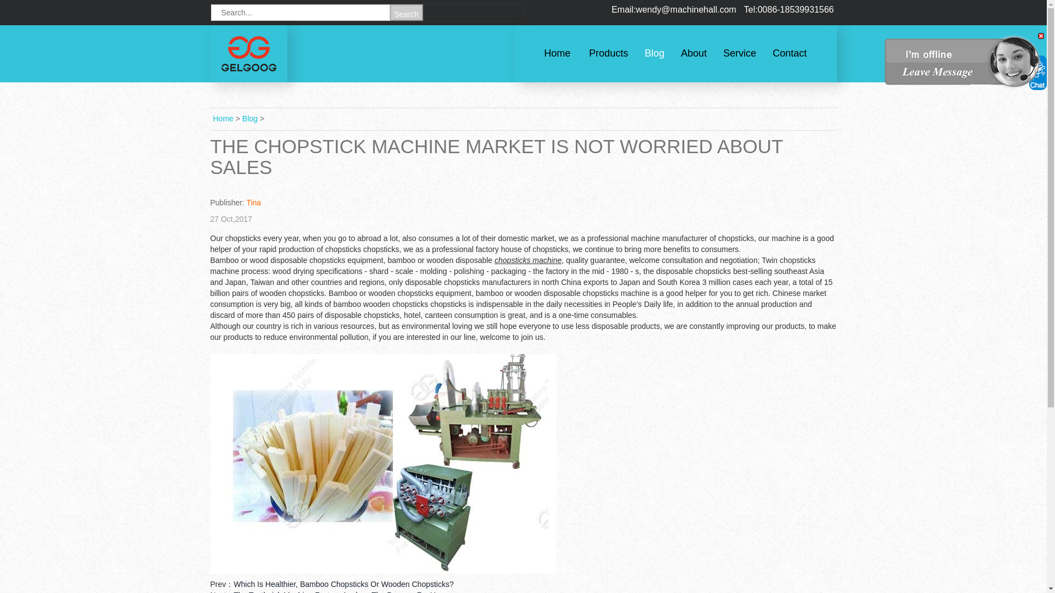 This screenshot has width=1055, height=593. Describe the element at coordinates (740, 53) in the screenshot. I see `Service` at that location.